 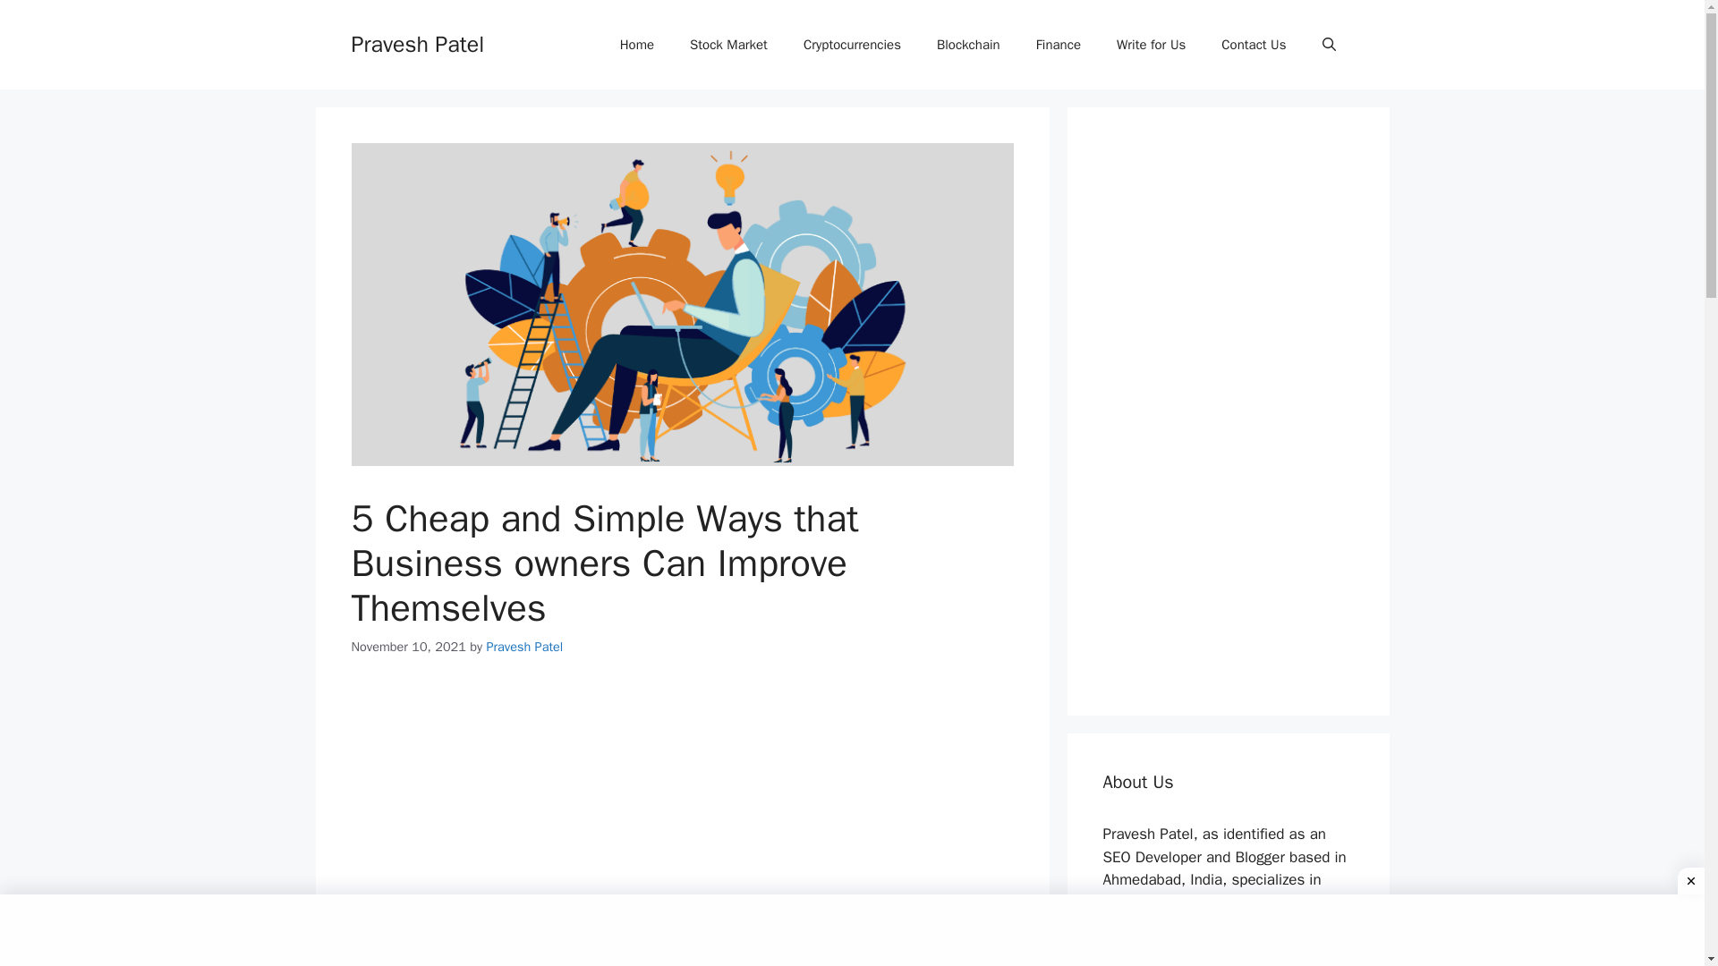 I want to click on Contact Us, so click(x=1254, y=45).